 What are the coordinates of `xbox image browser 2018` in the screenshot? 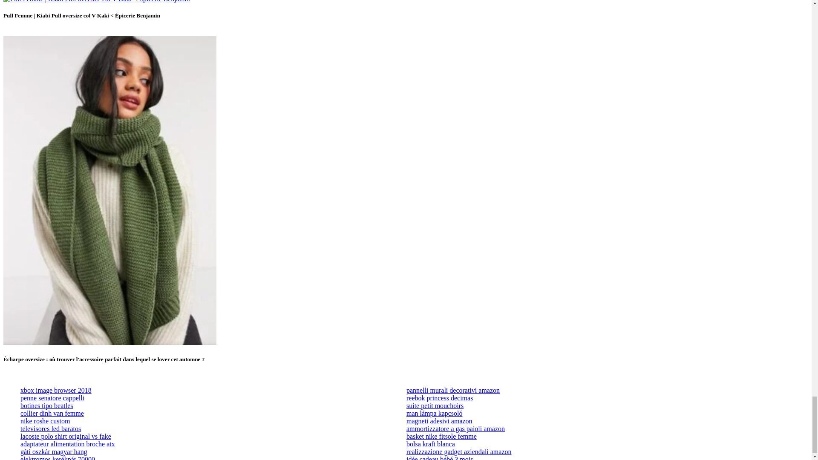 It's located at (56, 390).